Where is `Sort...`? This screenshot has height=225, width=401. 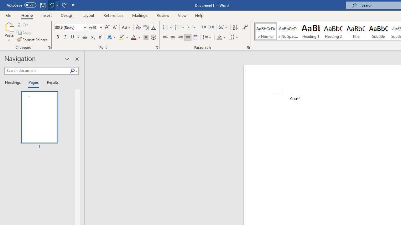
Sort... is located at coordinates (235, 27).